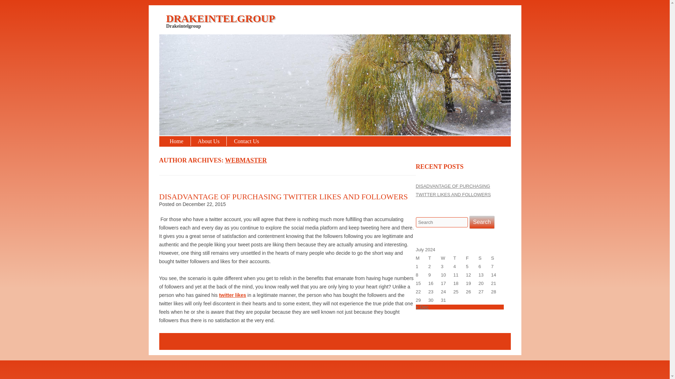  Describe the element at coordinates (447, 258) in the screenshot. I see `Wednesday` at that location.